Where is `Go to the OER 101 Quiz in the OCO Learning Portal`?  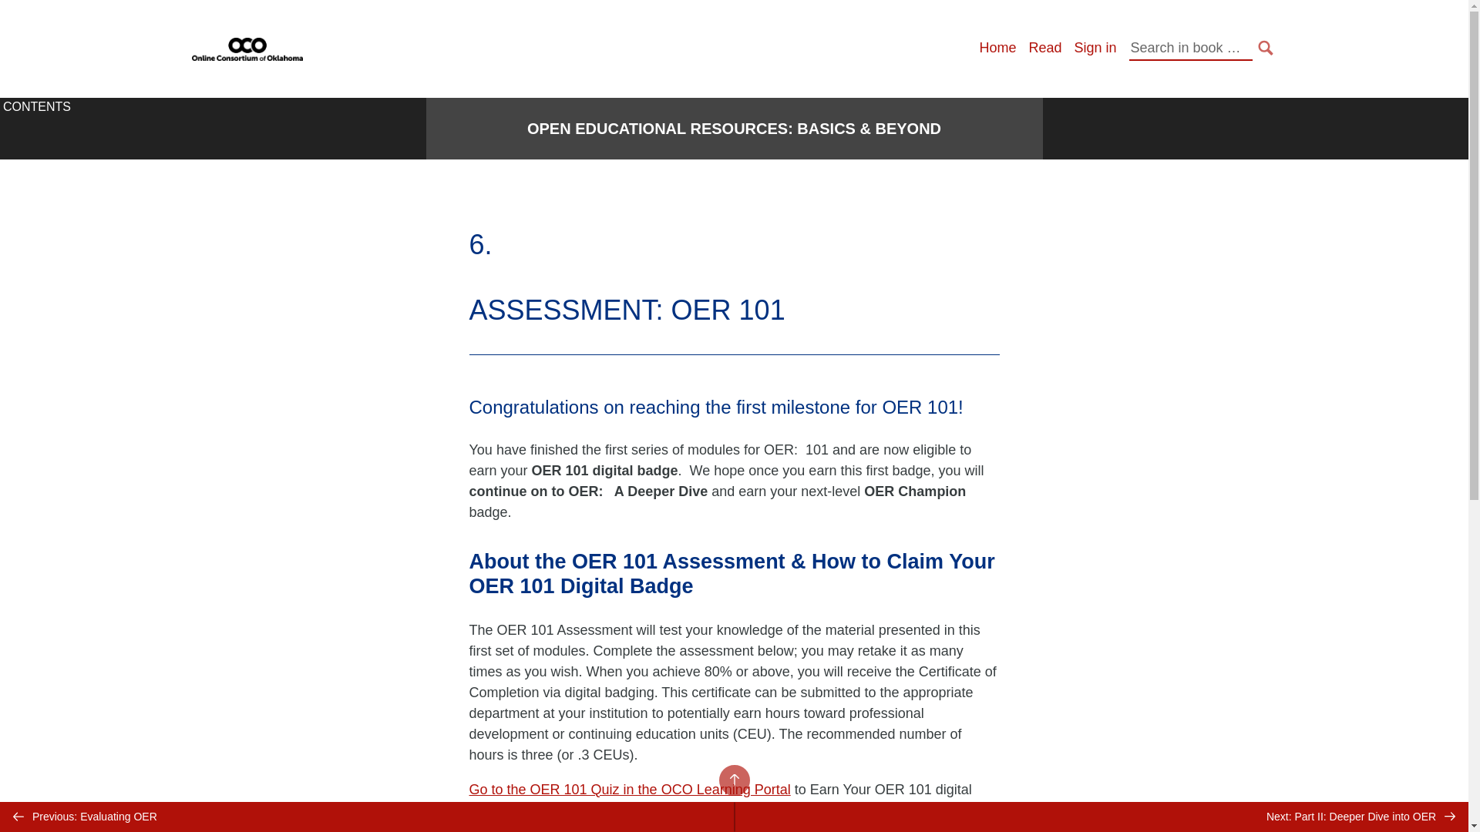
Go to the OER 101 Quiz in the OCO Learning Portal is located at coordinates (629, 789).